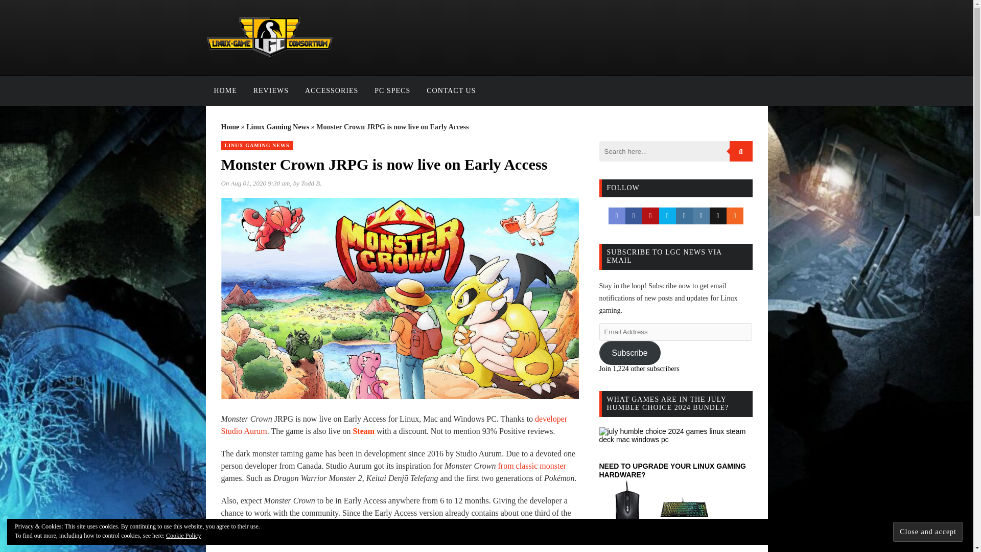  Describe the element at coordinates (393, 425) in the screenshot. I see `developer Studio Aurum` at that location.